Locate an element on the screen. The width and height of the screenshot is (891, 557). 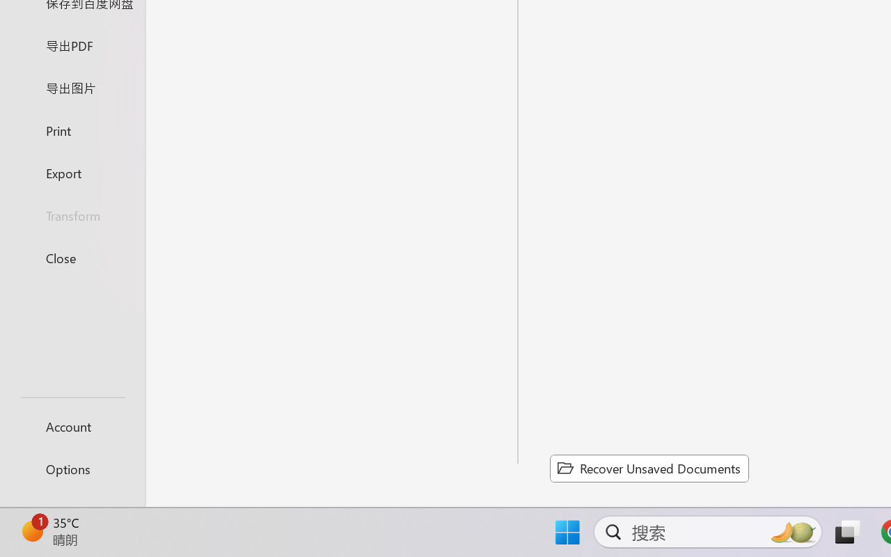
Transform is located at coordinates (72, 216).